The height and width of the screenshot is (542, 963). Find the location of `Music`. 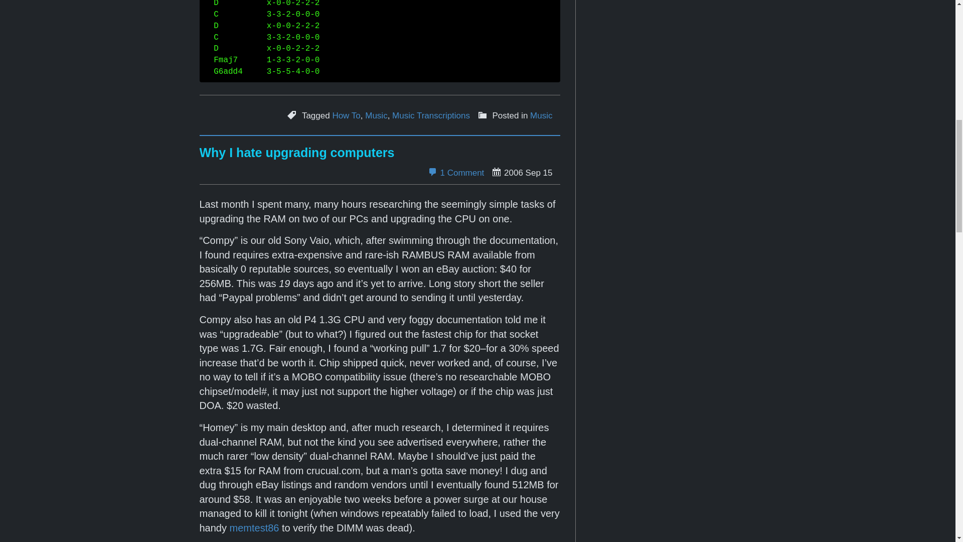

Music is located at coordinates (541, 116).